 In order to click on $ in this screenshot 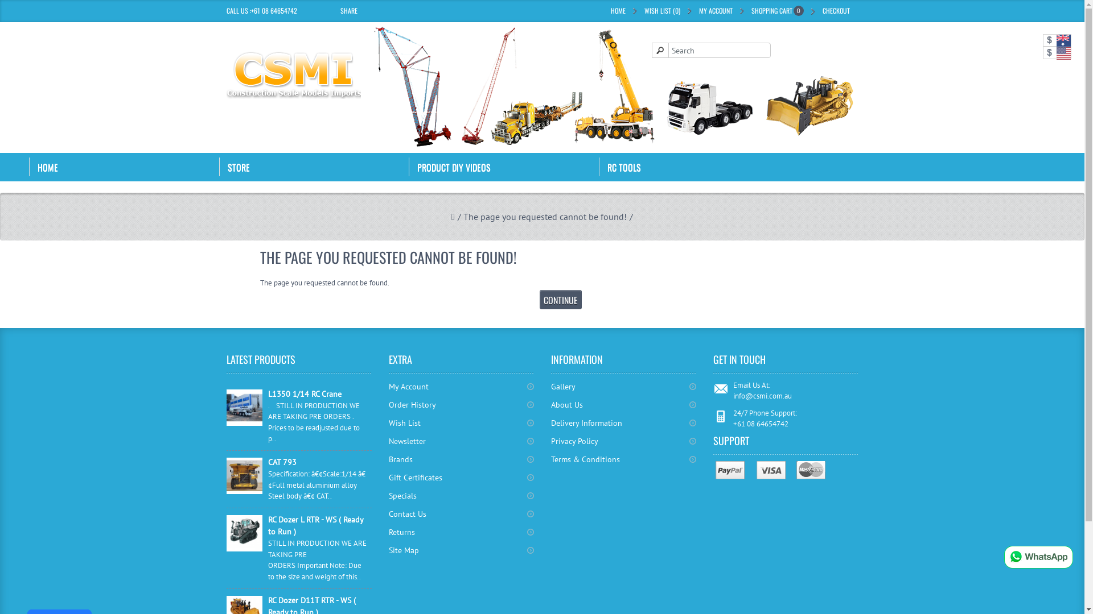, I will do `click(1057, 40)`.